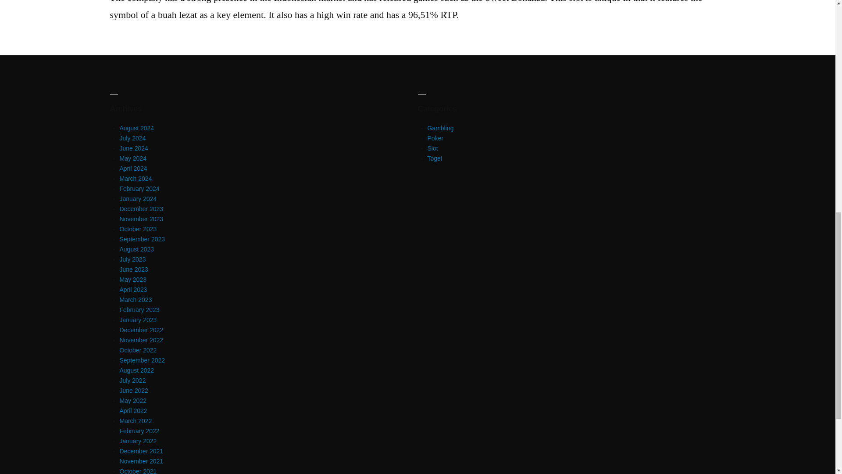  Describe the element at coordinates (133, 269) in the screenshot. I see `June 2023` at that location.